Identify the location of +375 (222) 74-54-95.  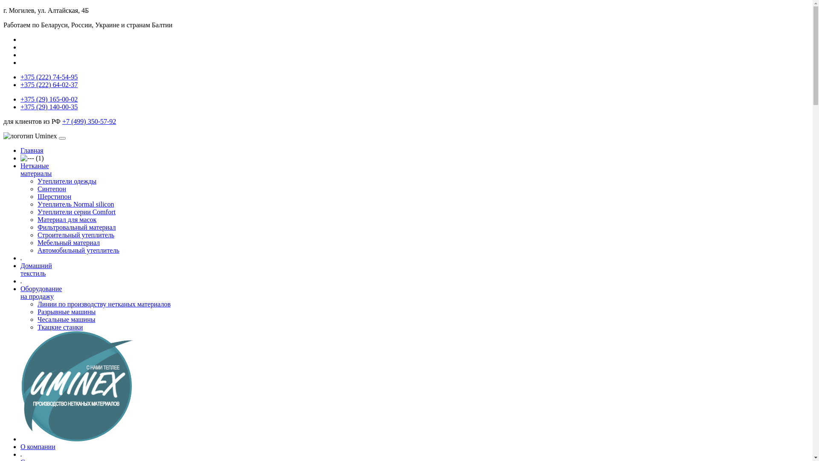
(49, 77).